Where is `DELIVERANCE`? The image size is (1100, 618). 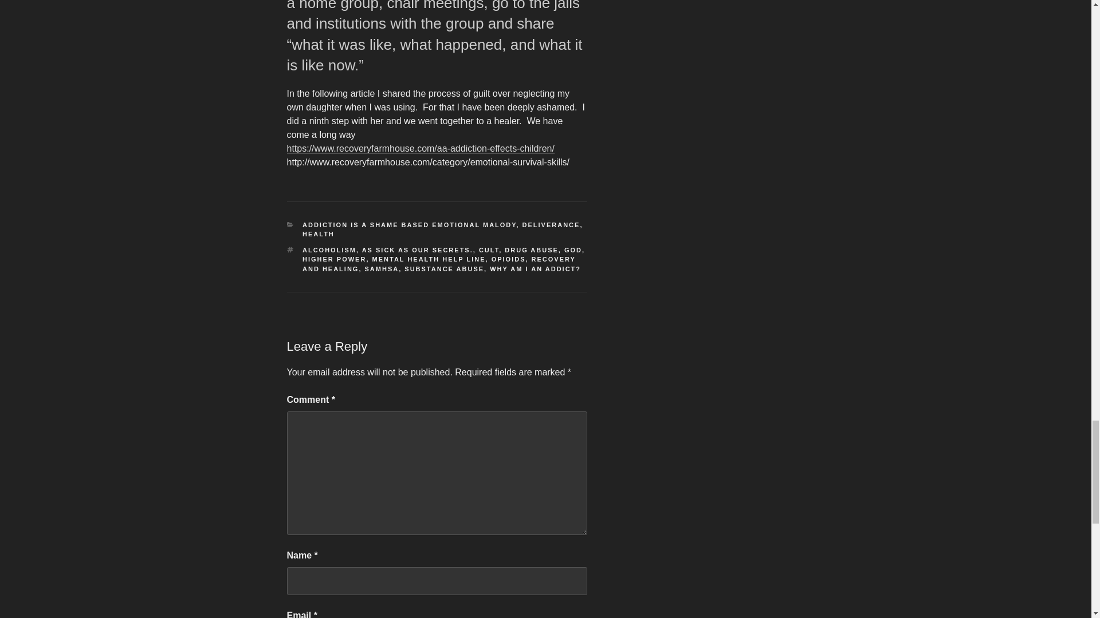
DELIVERANCE is located at coordinates (551, 224).